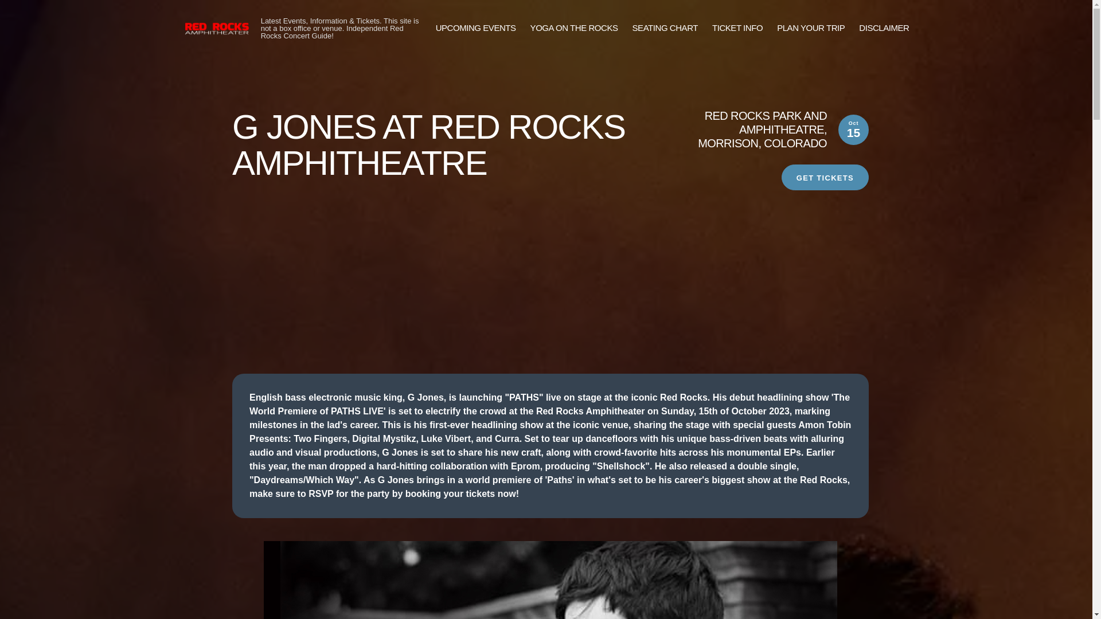 The width and height of the screenshot is (1101, 619). Describe the element at coordinates (574, 28) in the screenshot. I see `YOGA ON THE ROCKS` at that location.